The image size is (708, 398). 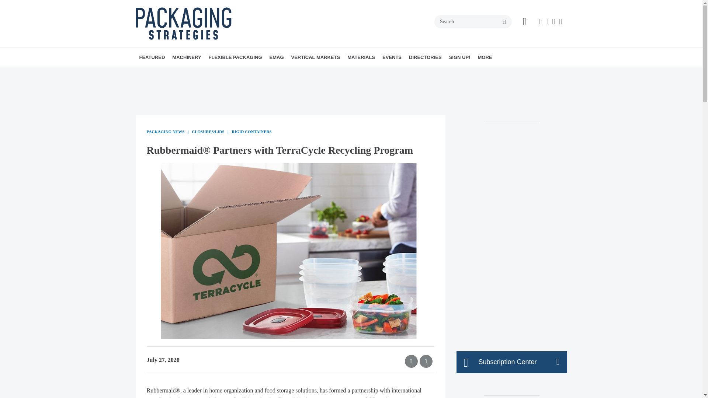 What do you see at coordinates (192, 73) in the screenshot?
I see `NEW PACKAGES` at bounding box center [192, 73].